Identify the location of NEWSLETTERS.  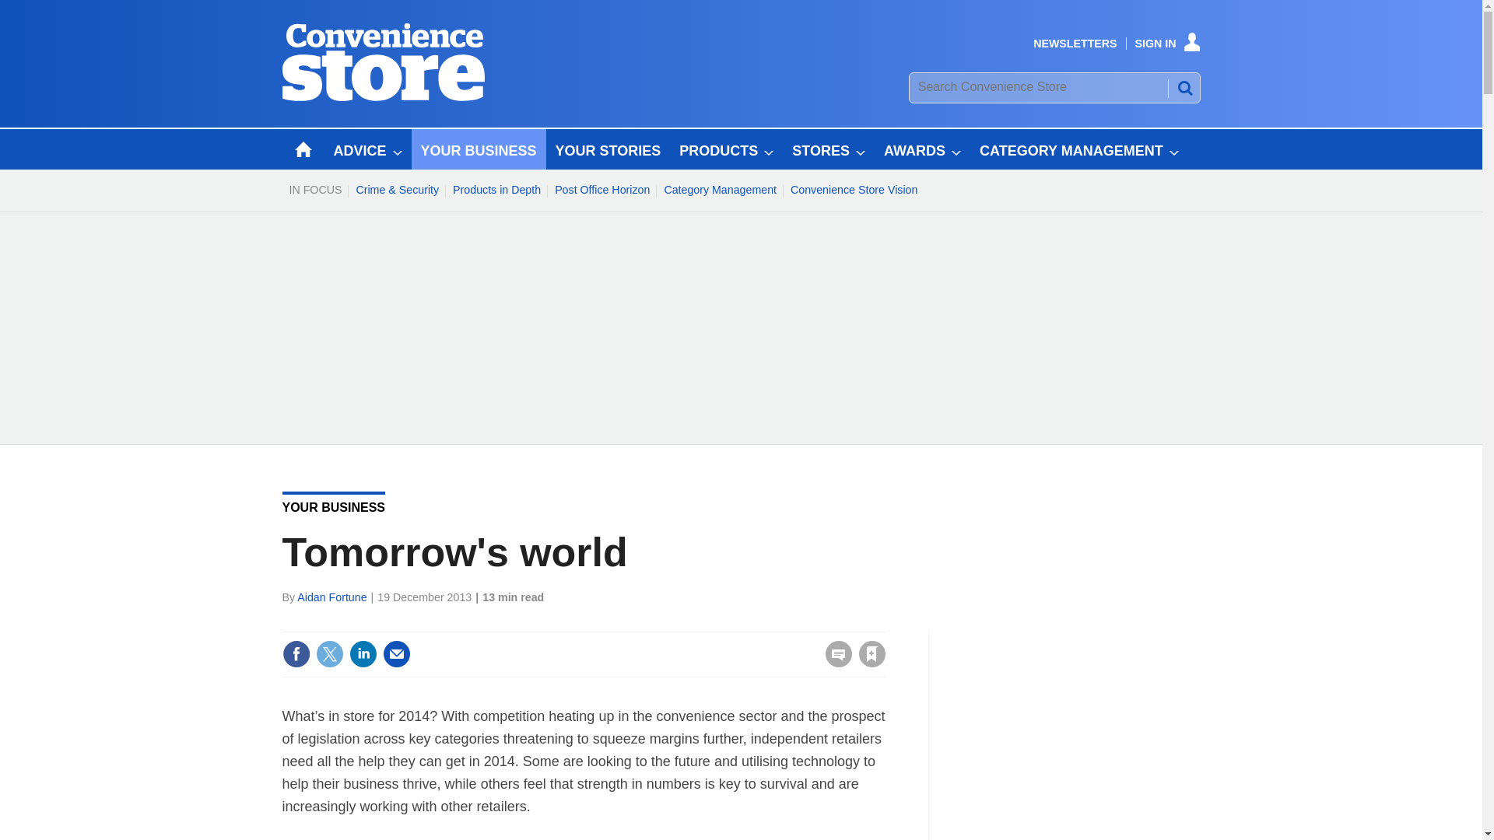
(1075, 43).